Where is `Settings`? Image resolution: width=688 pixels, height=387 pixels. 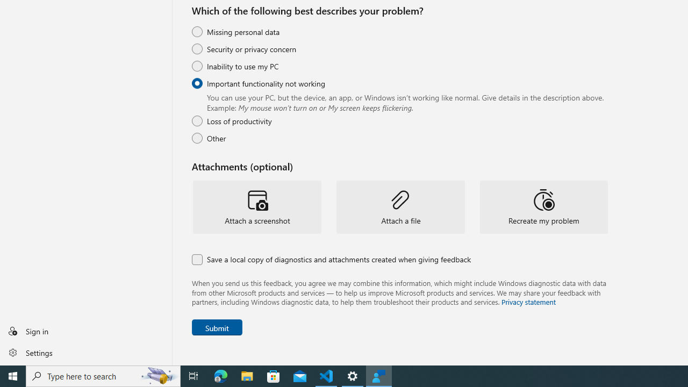
Settings is located at coordinates (86, 352).